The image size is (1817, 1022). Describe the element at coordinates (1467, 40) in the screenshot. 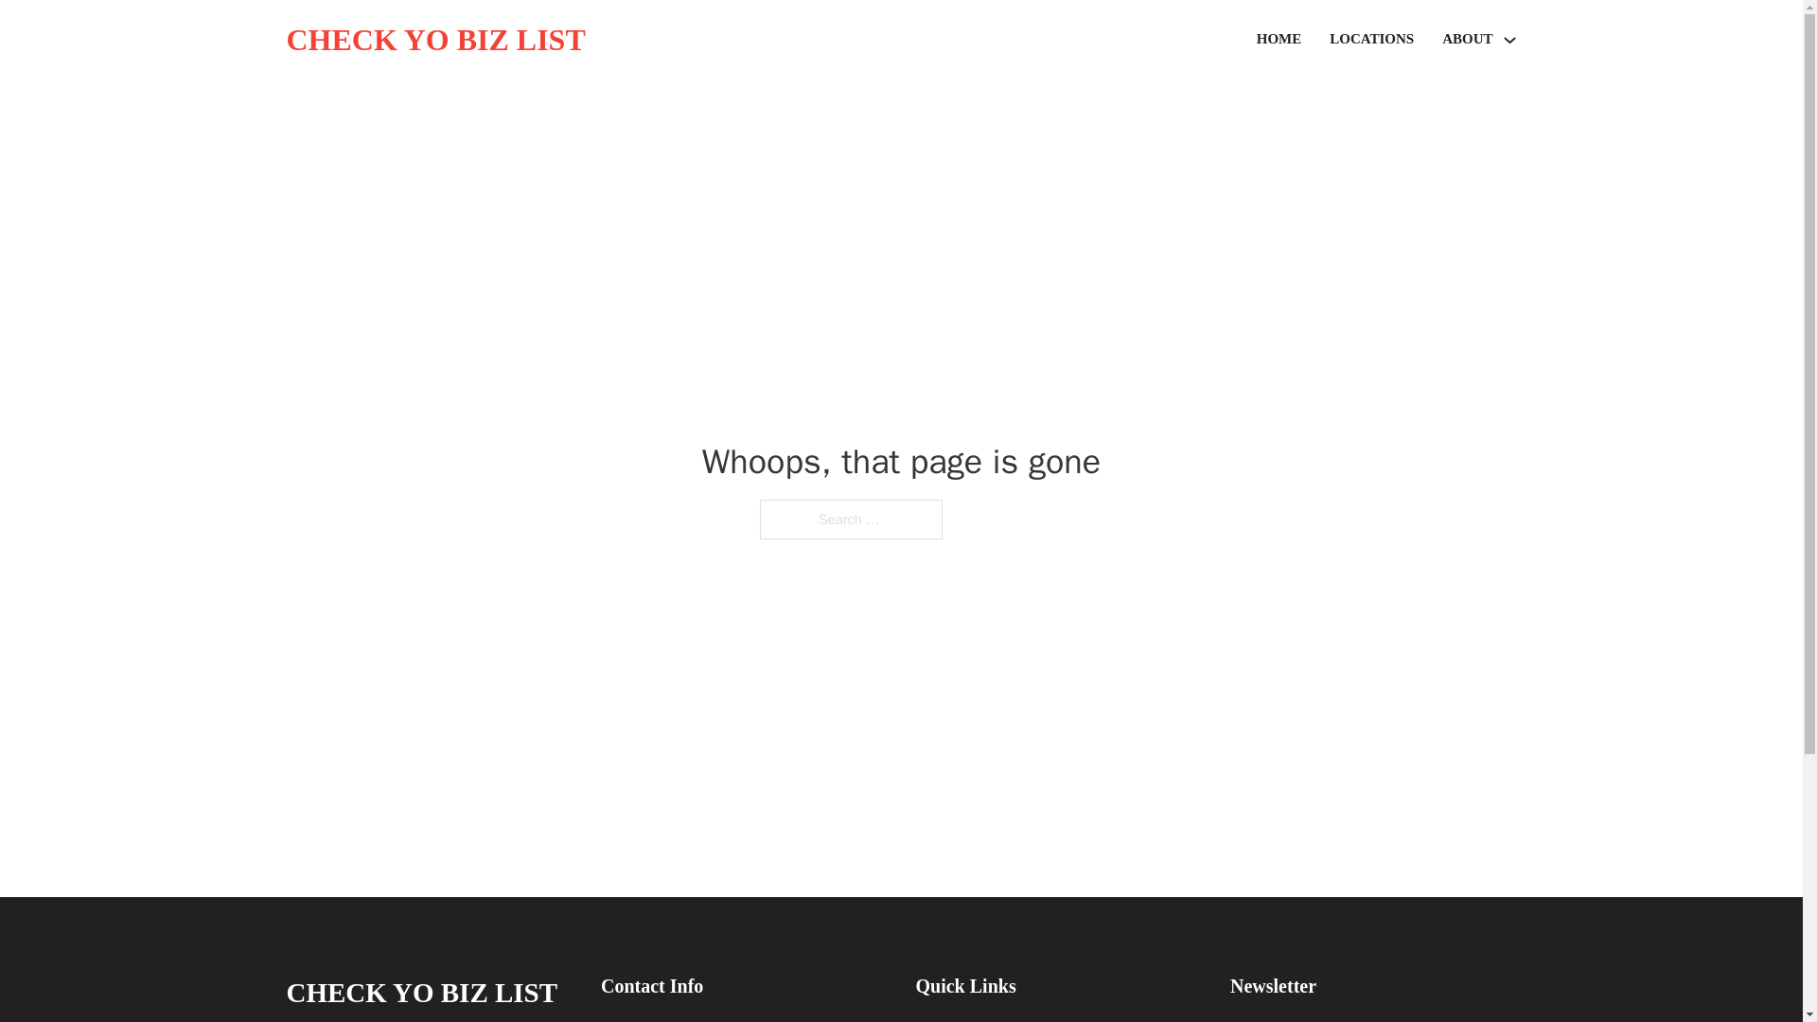

I see `ABOUT` at that location.